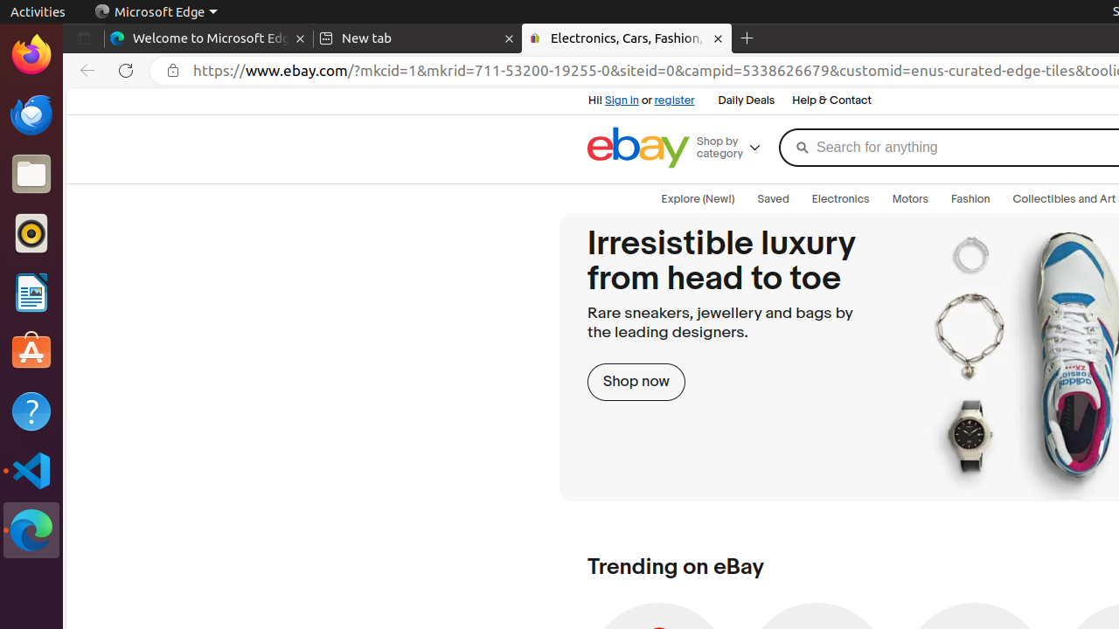 The height and width of the screenshot is (629, 1119). What do you see at coordinates (638, 148) in the screenshot?
I see `eBay Home` at bounding box center [638, 148].